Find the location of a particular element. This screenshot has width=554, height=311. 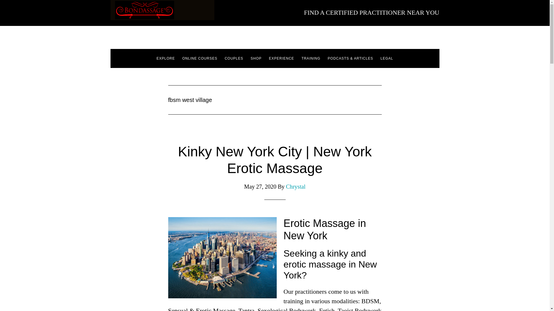

ONLINE COURSES is located at coordinates (200, 58).